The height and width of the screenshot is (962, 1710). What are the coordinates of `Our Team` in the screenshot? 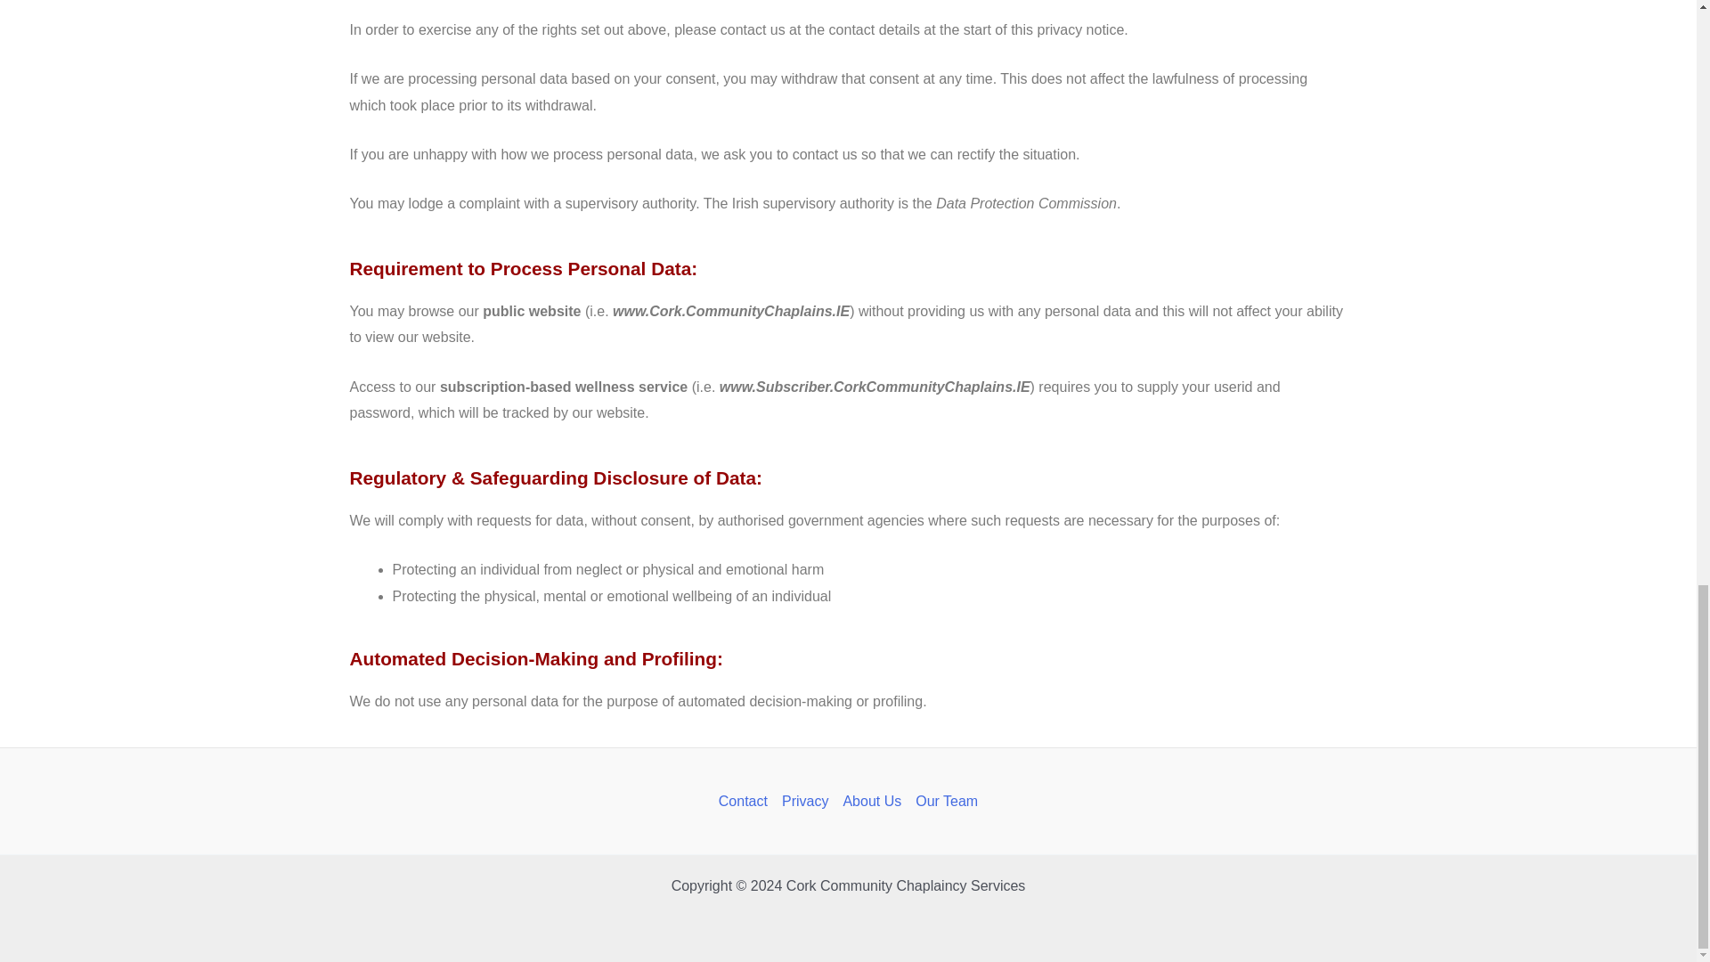 It's located at (942, 801).